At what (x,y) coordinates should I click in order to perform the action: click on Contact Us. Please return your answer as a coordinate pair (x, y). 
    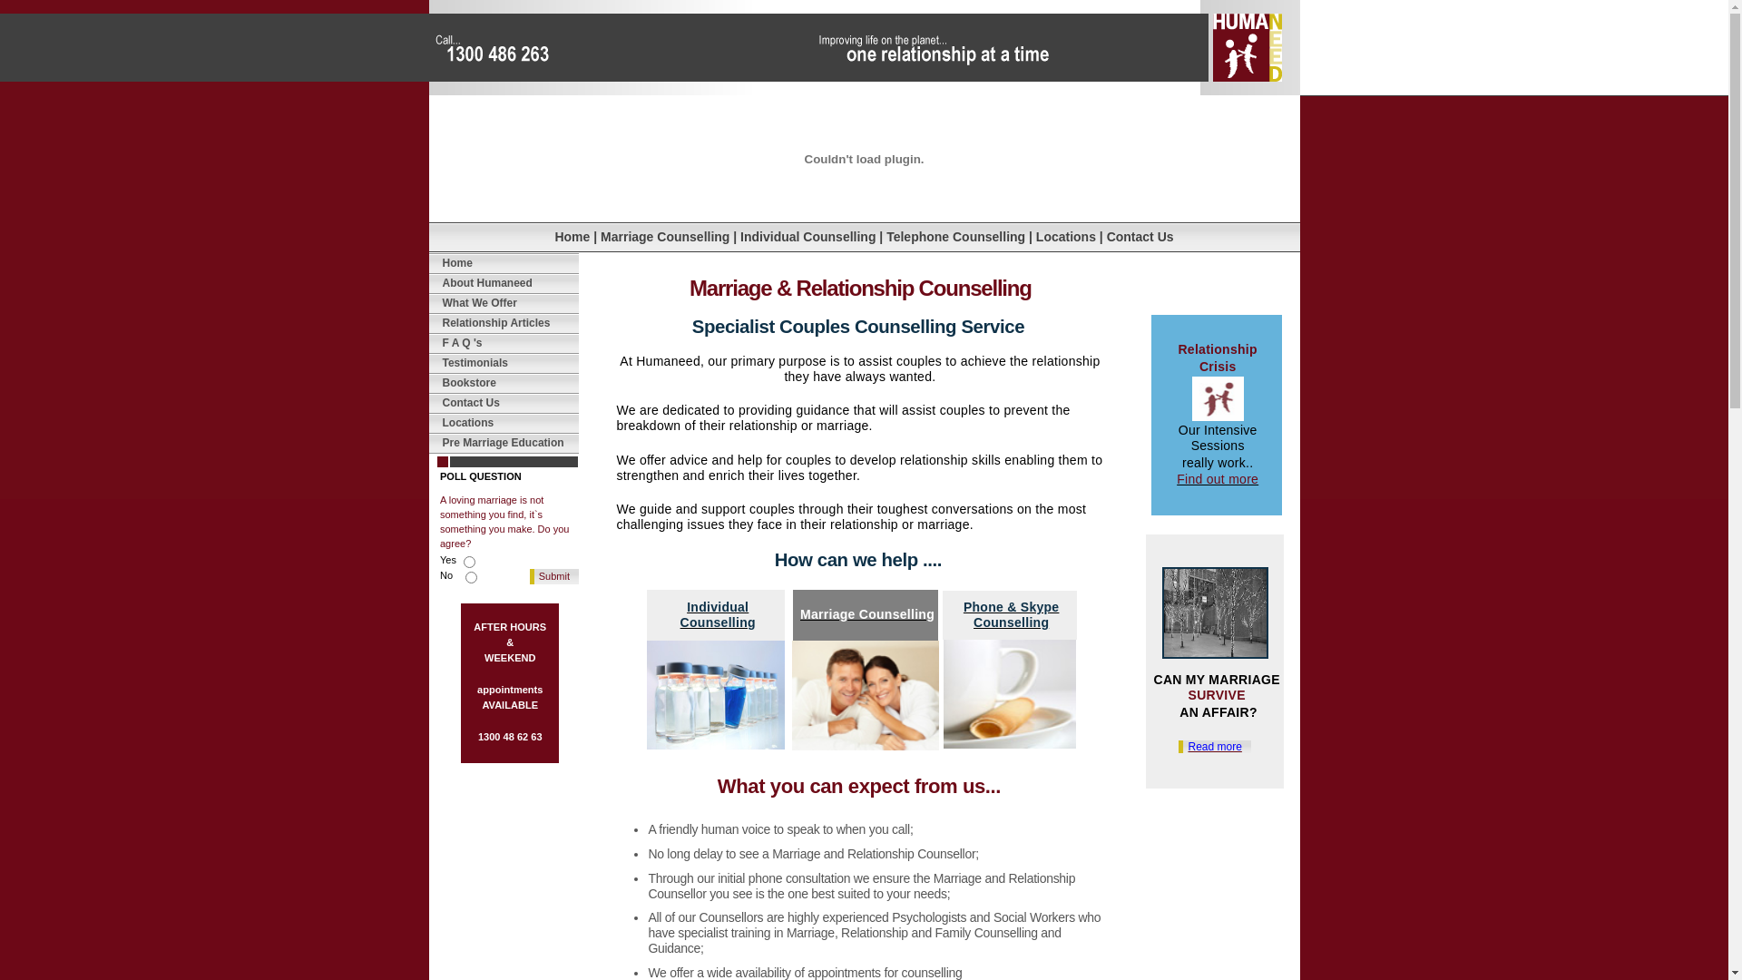
    Looking at the image, I should click on (472, 403).